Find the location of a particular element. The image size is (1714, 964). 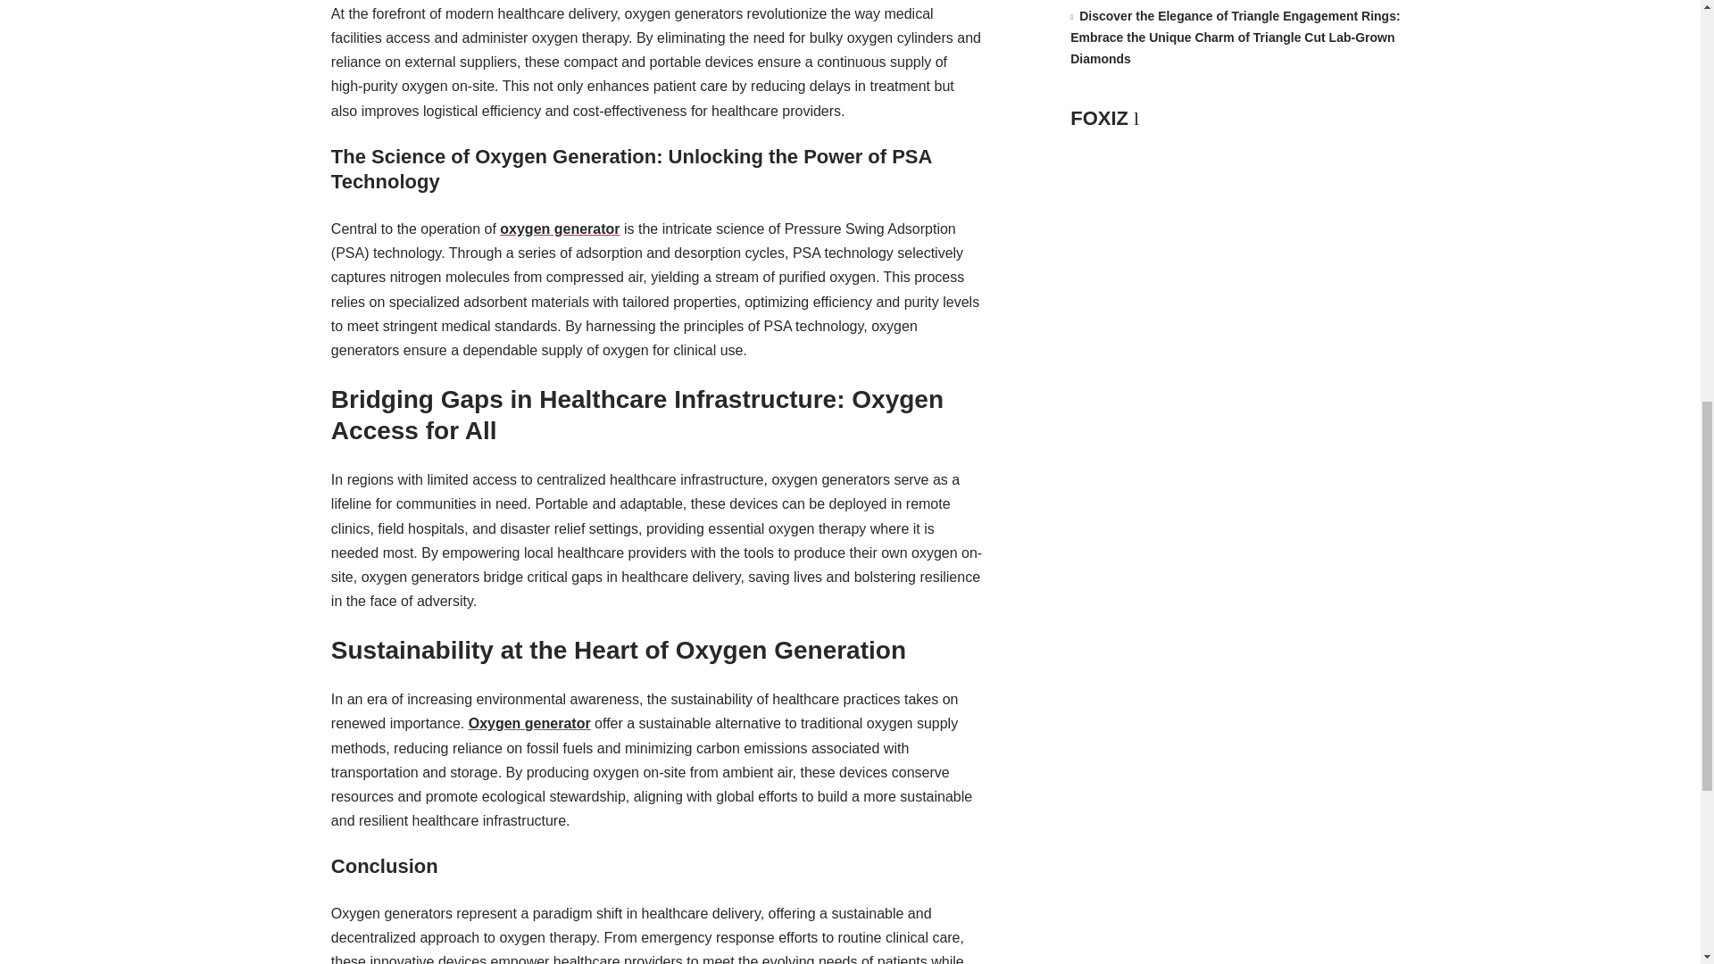

Oxygen generator is located at coordinates (529, 723).